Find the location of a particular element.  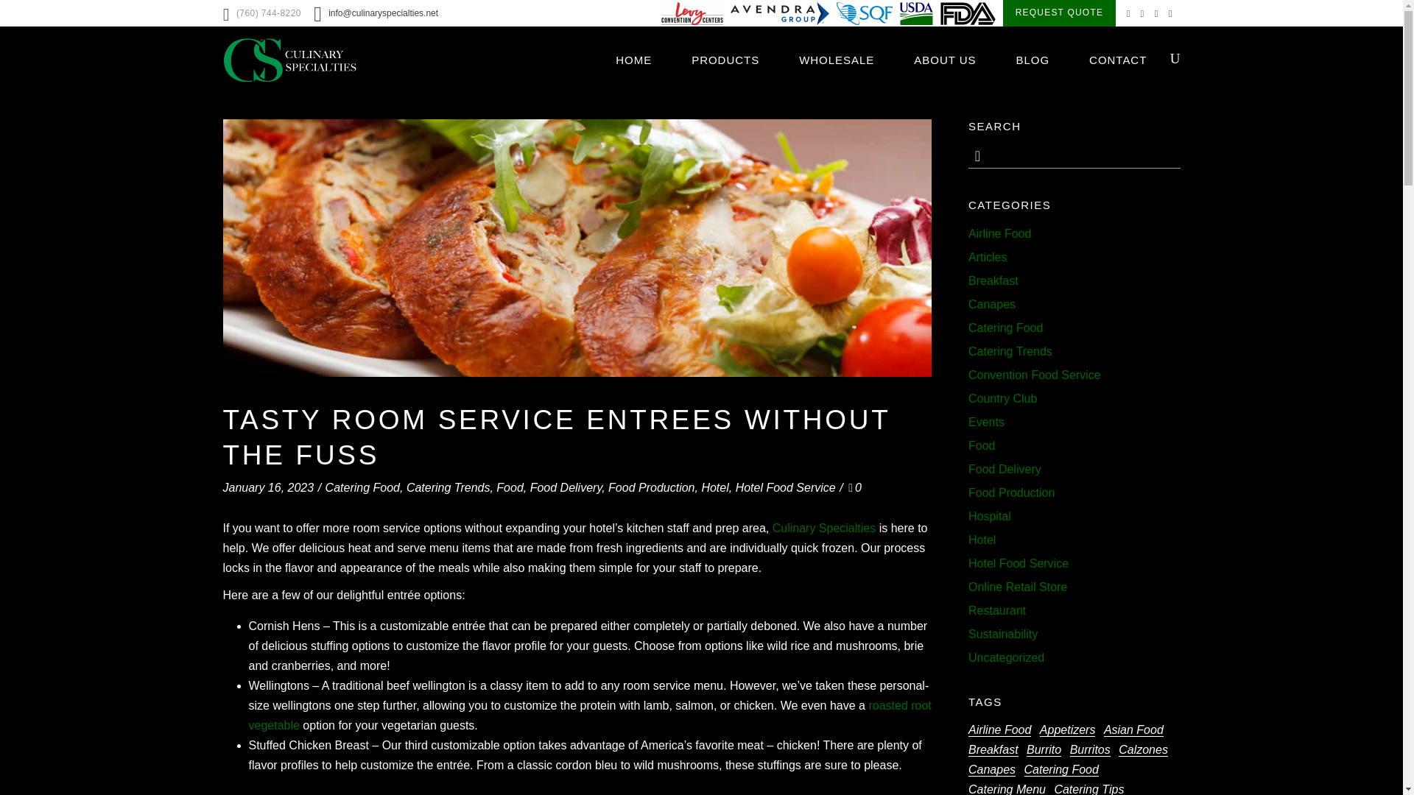

Search for: is located at coordinates (1081, 155).